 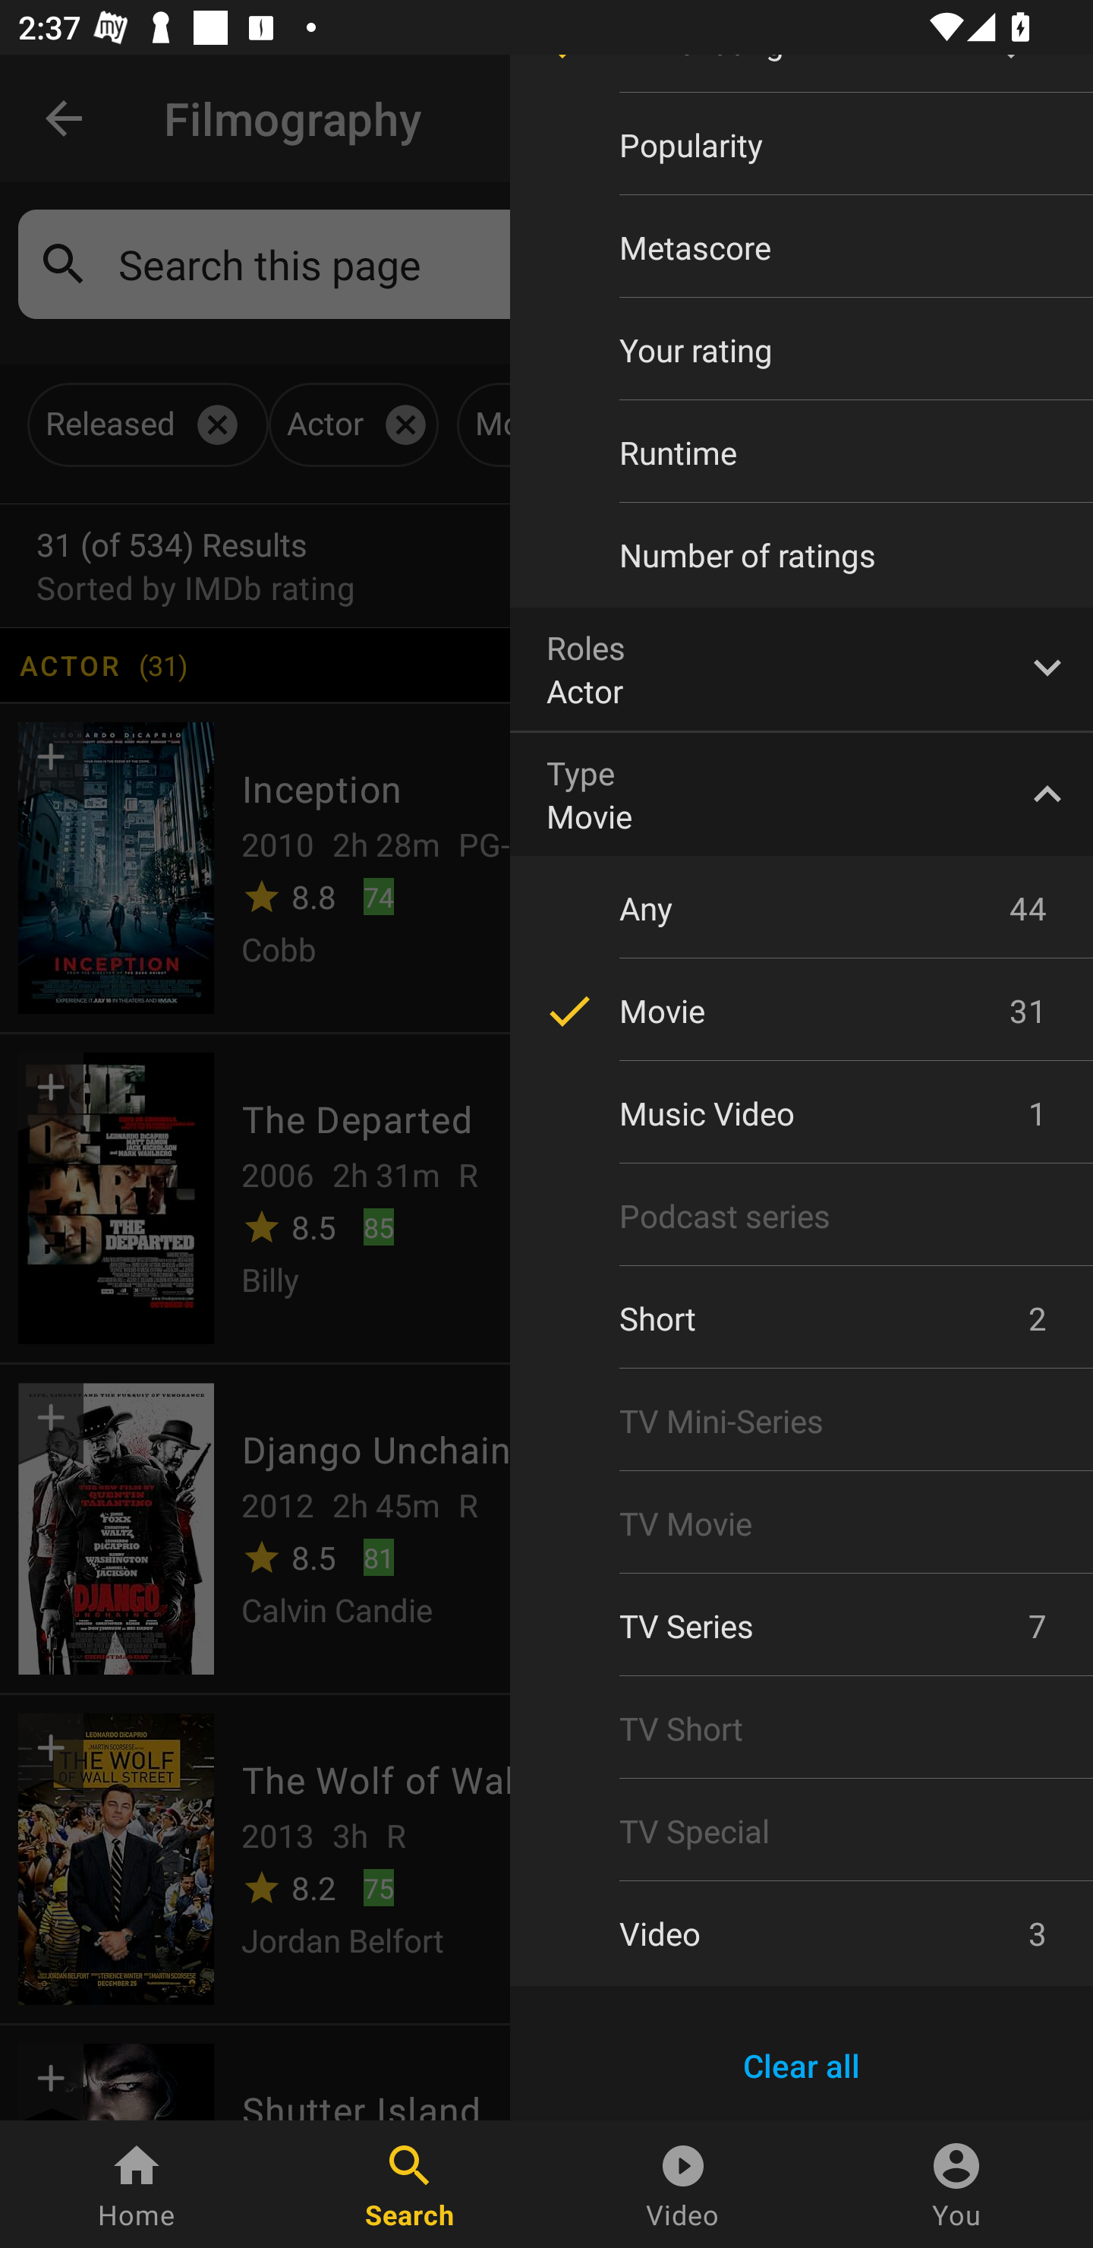 I want to click on Home, so click(x=137, y=2184).